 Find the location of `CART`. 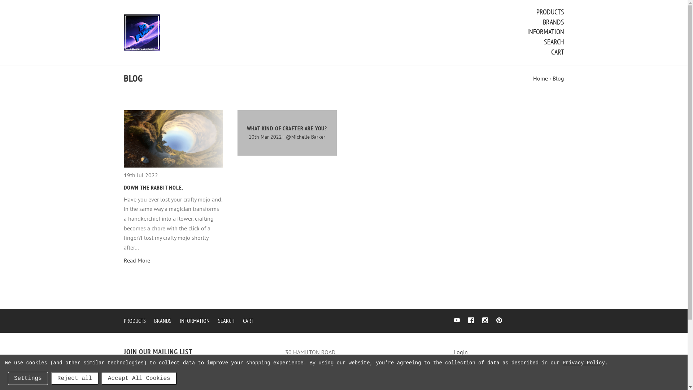

CART is located at coordinates (248, 321).